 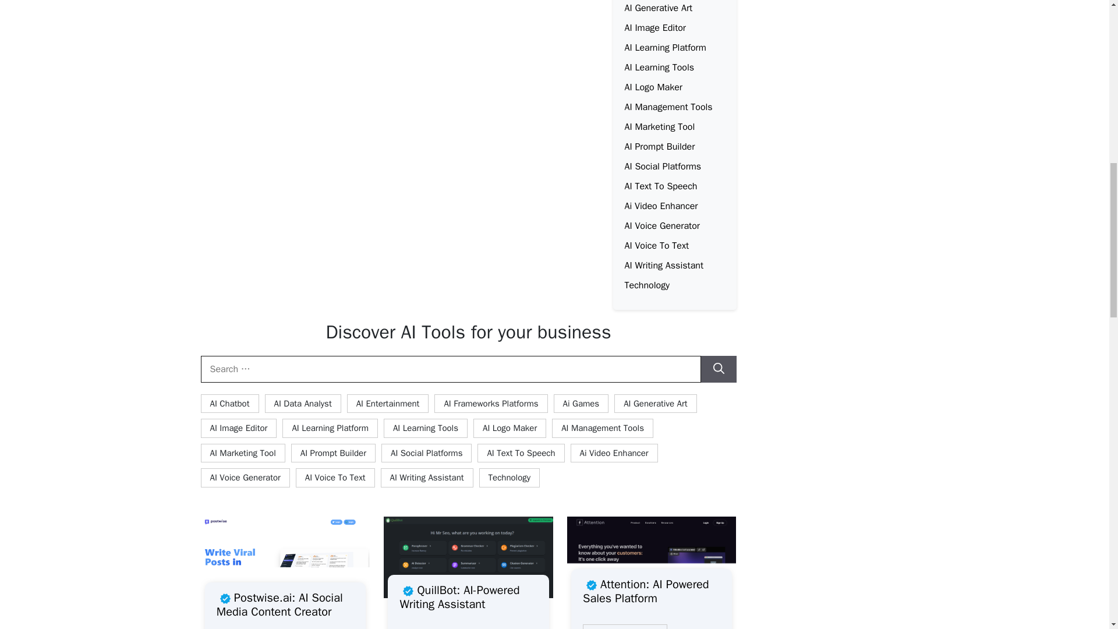 What do you see at coordinates (285, 605) in the screenshot?
I see `Postwise.ai: AI Social Media Content Creator` at bounding box center [285, 605].